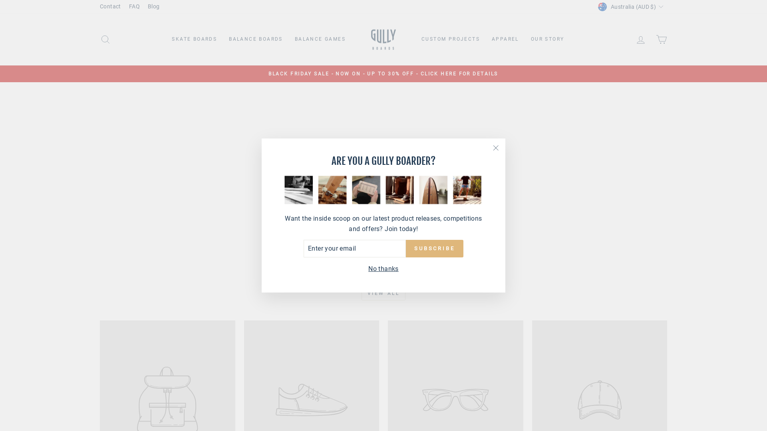  Describe the element at coordinates (110, 7) in the screenshot. I see `Contact` at that location.